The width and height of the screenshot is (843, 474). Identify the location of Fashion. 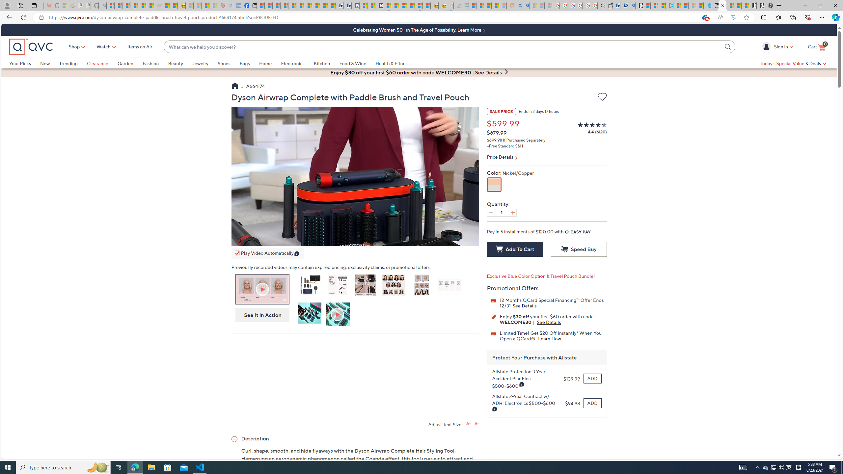
(151, 63).